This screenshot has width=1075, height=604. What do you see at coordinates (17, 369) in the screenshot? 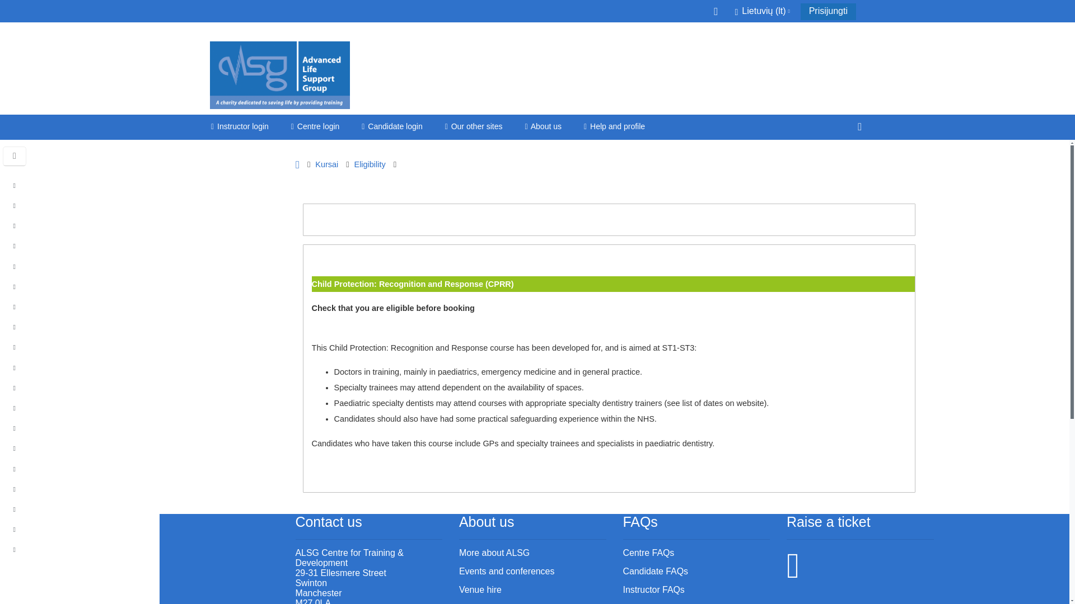
I see `Sutraukti` at bounding box center [17, 369].